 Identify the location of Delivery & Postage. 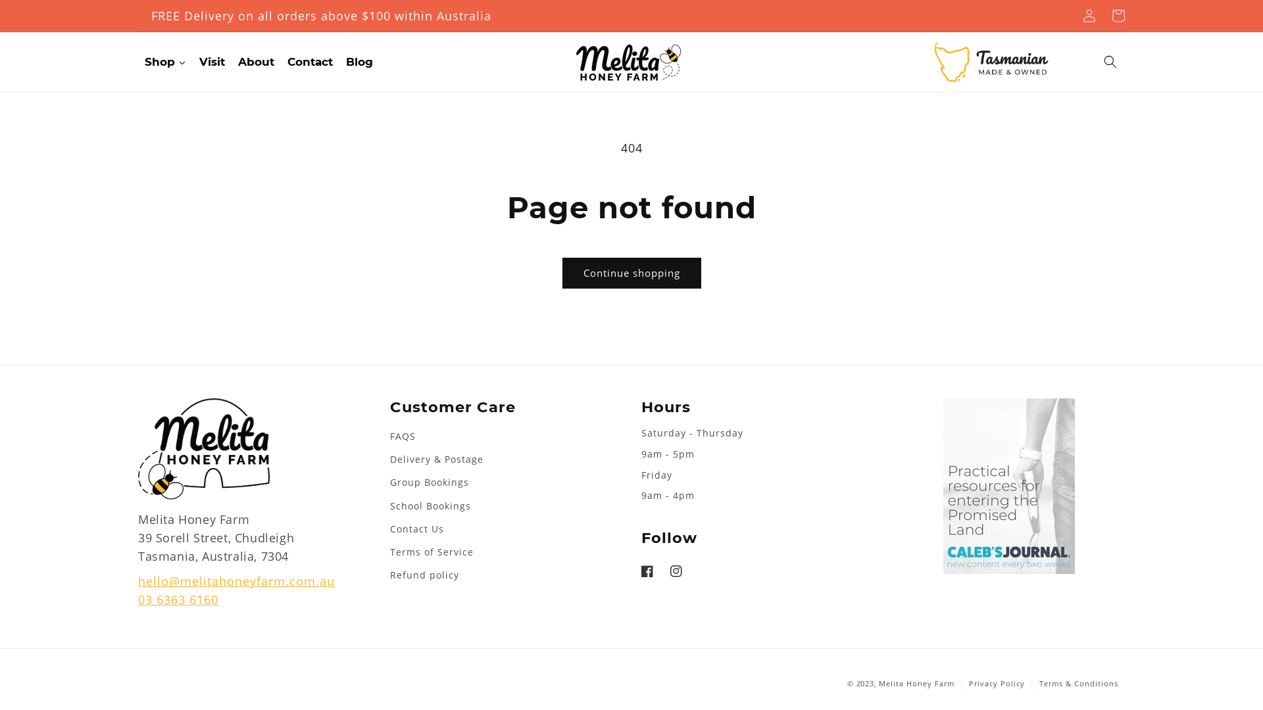
(436, 459).